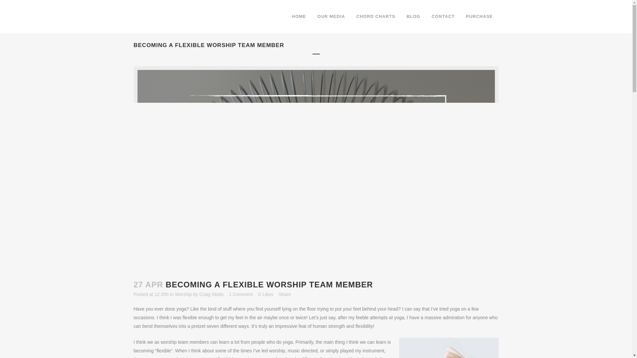  I want to click on CONTACT, so click(443, 17).